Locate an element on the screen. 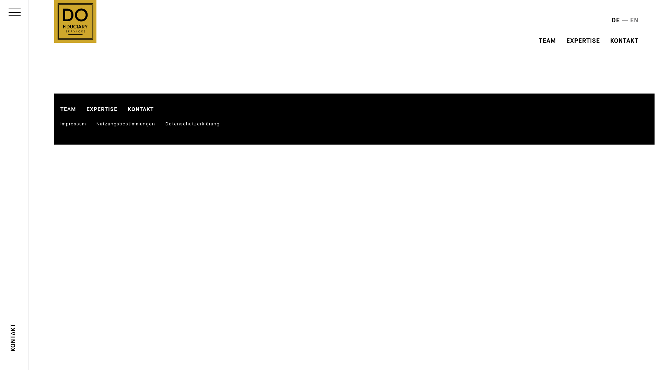  EN is located at coordinates (634, 21).